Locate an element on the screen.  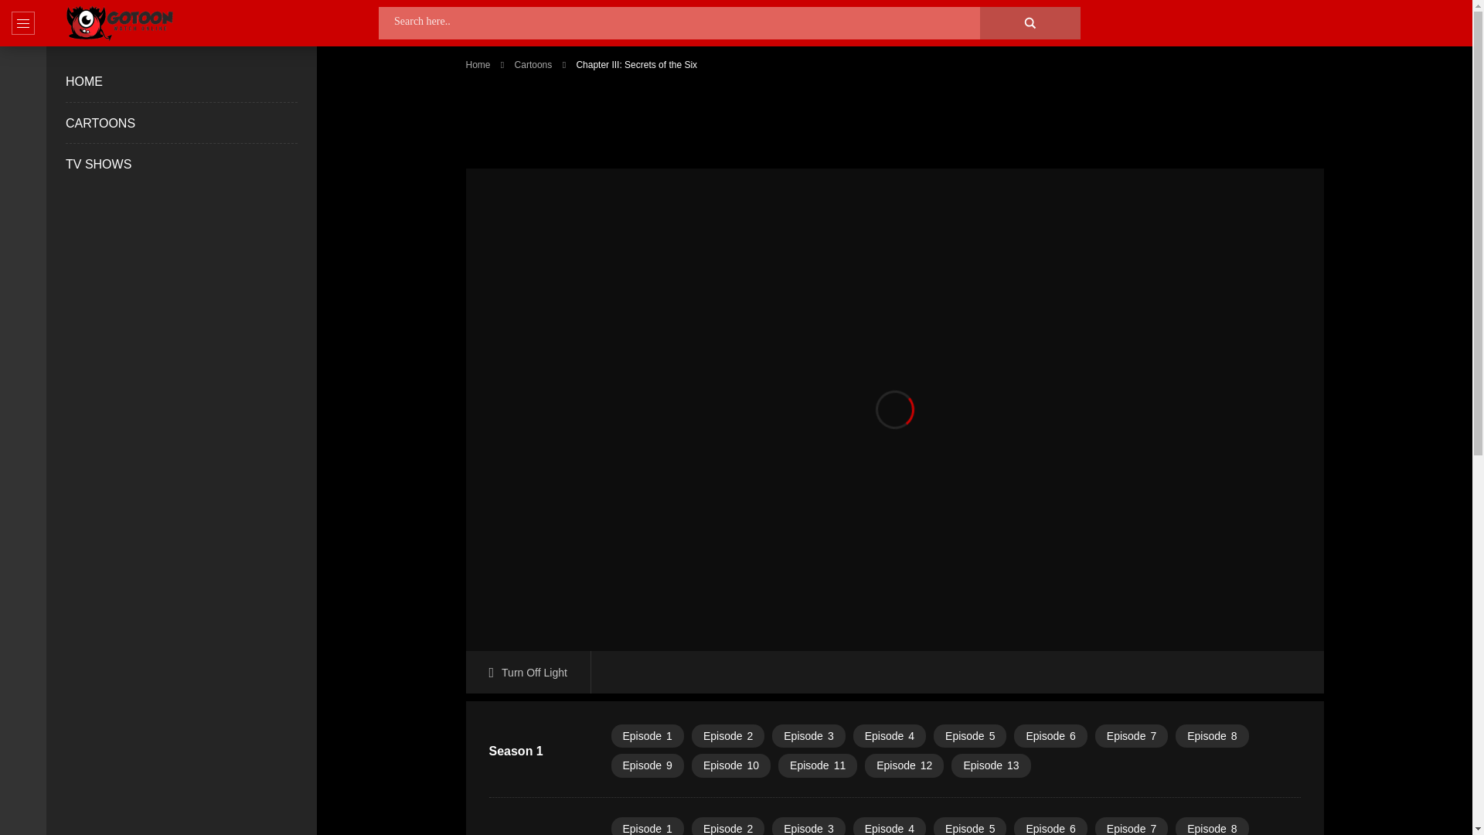
Episode4 is located at coordinates (890, 736).